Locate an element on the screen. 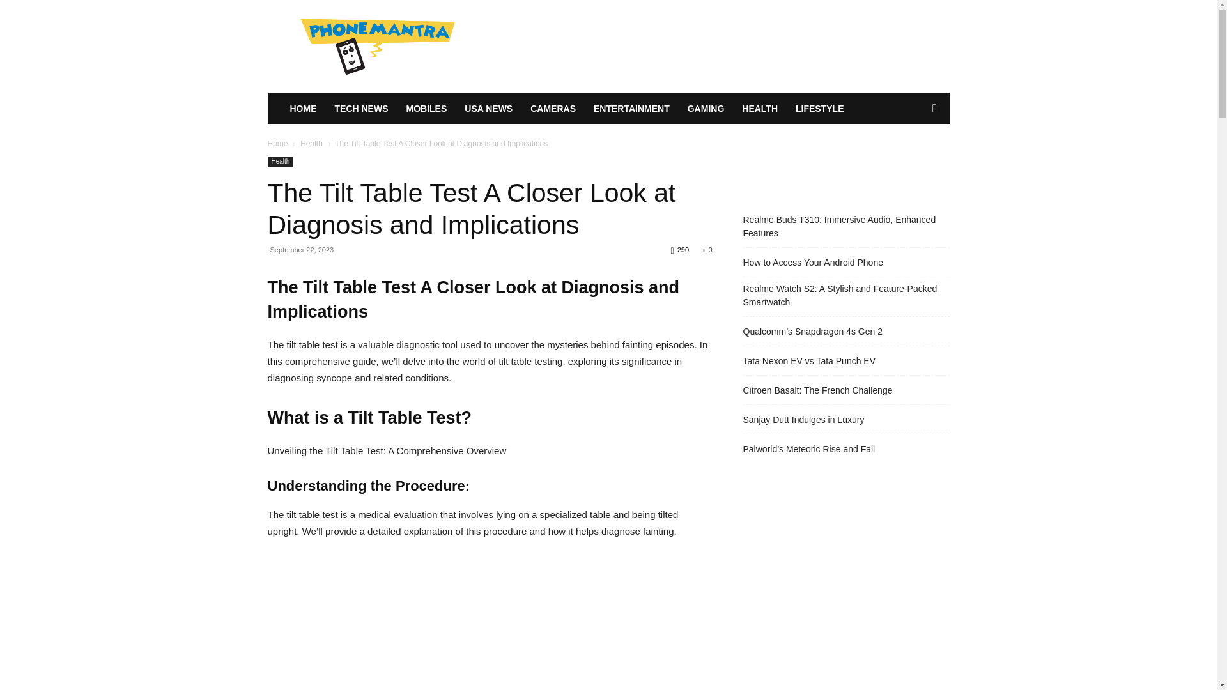  GAMING is located at coordinates (706, 109).